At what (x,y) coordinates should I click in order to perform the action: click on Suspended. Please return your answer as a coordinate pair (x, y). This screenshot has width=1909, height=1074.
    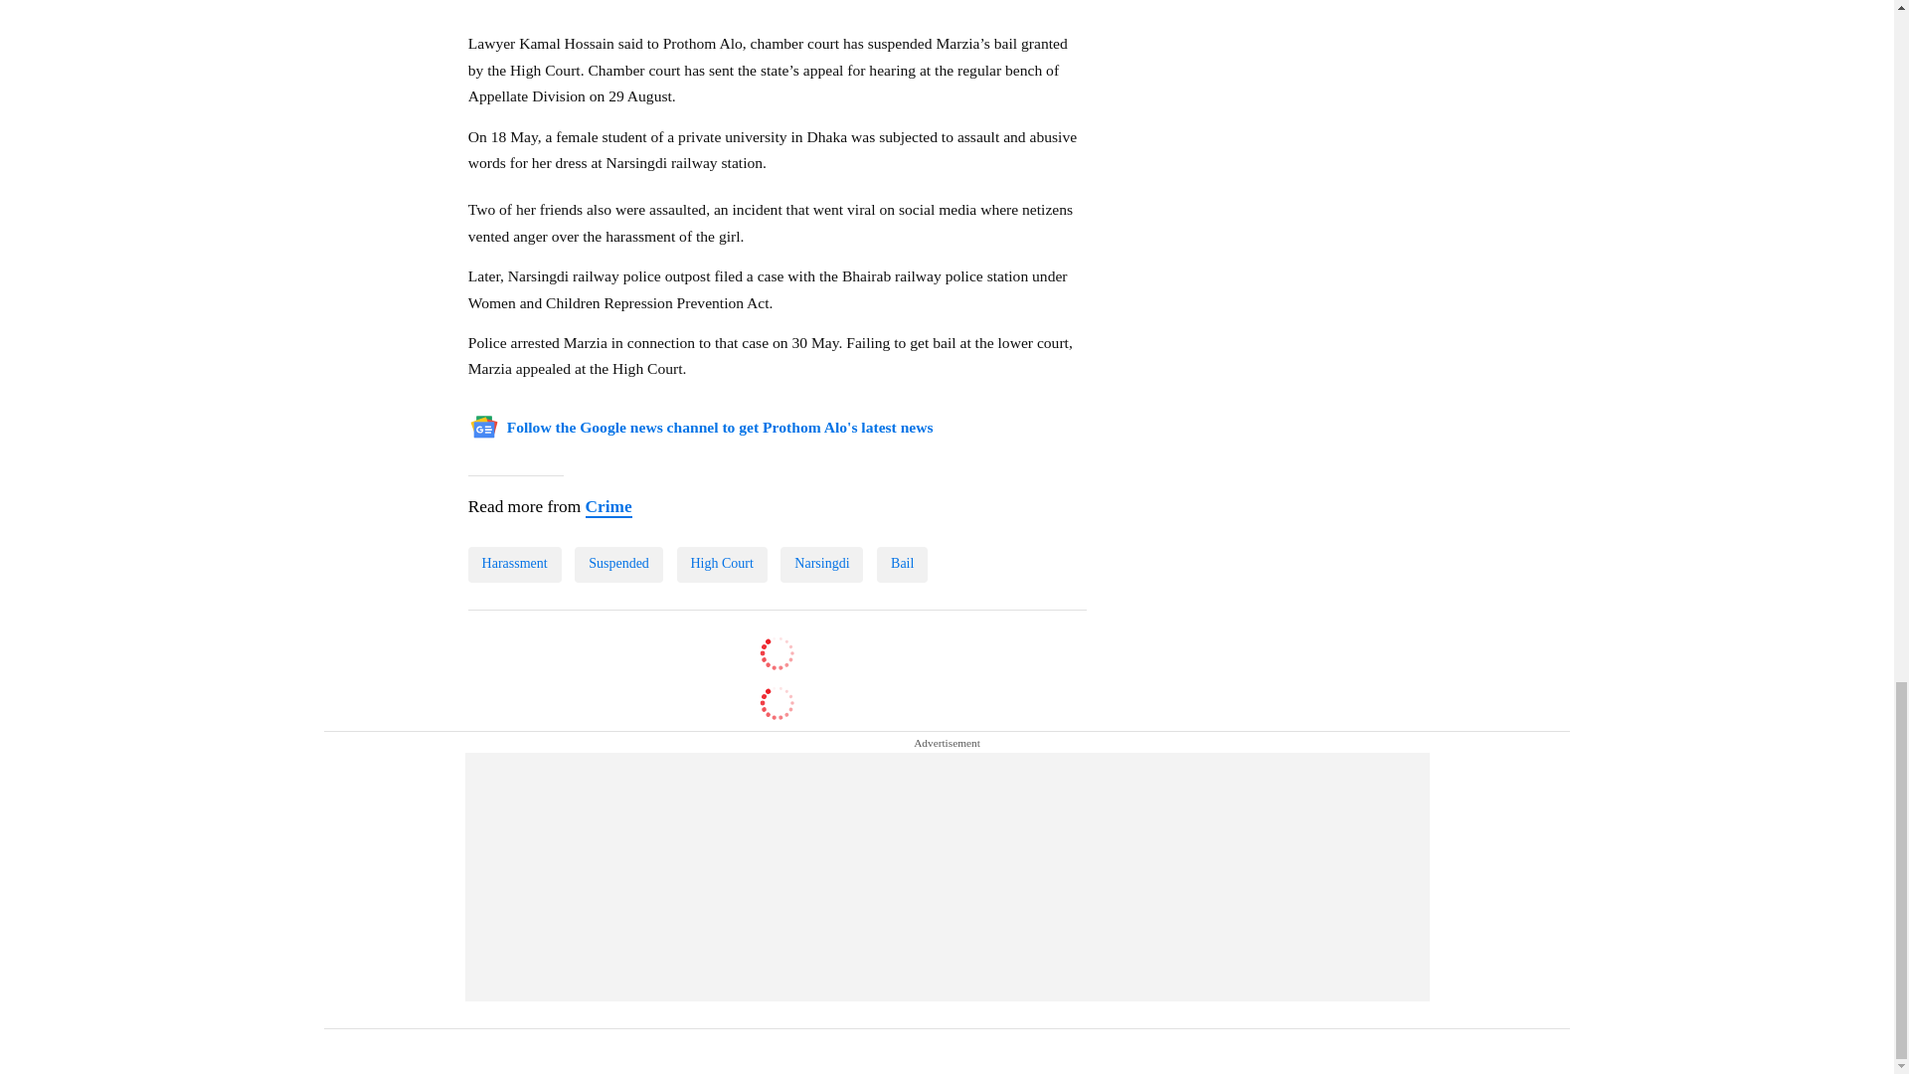
    Looking at the image, I should click on (618, 565).